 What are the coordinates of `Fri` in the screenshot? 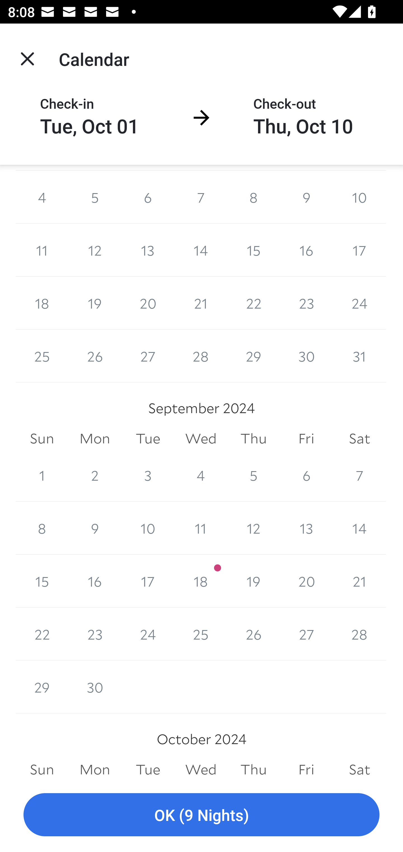 It's located at (306, 768).